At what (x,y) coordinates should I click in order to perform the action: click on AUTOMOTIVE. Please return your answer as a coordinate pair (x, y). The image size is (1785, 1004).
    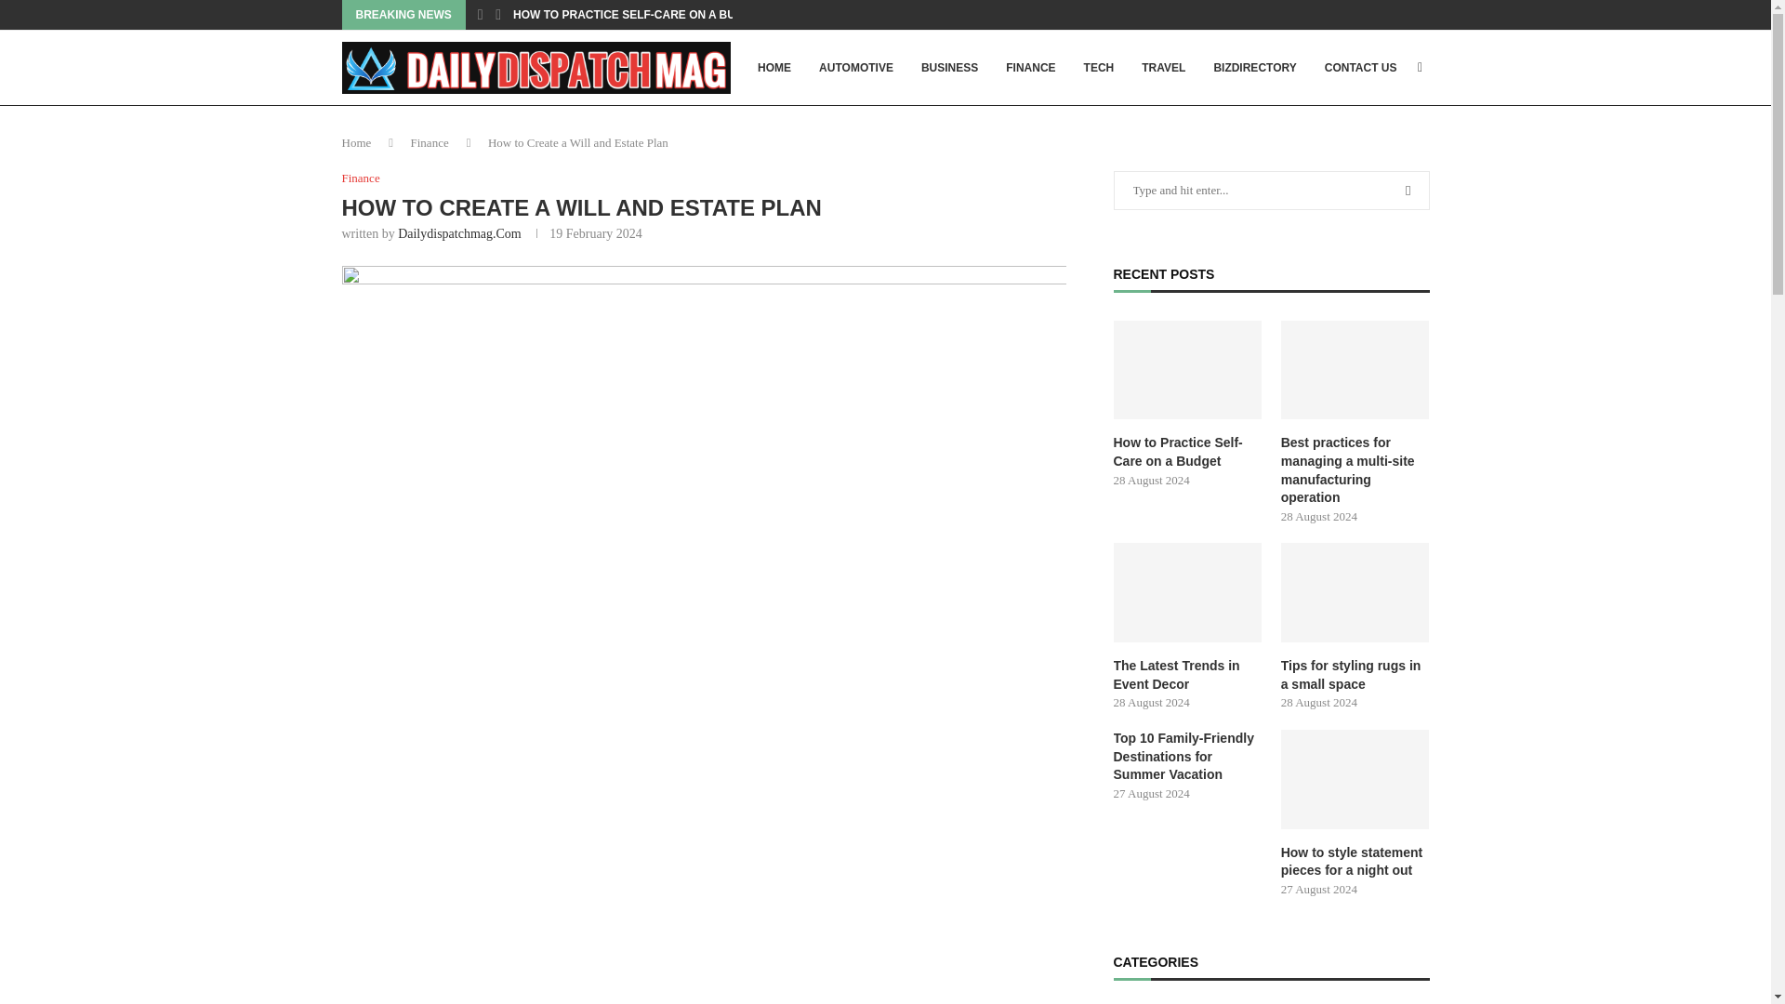
    Looking at the image, I should click on (856, 68).